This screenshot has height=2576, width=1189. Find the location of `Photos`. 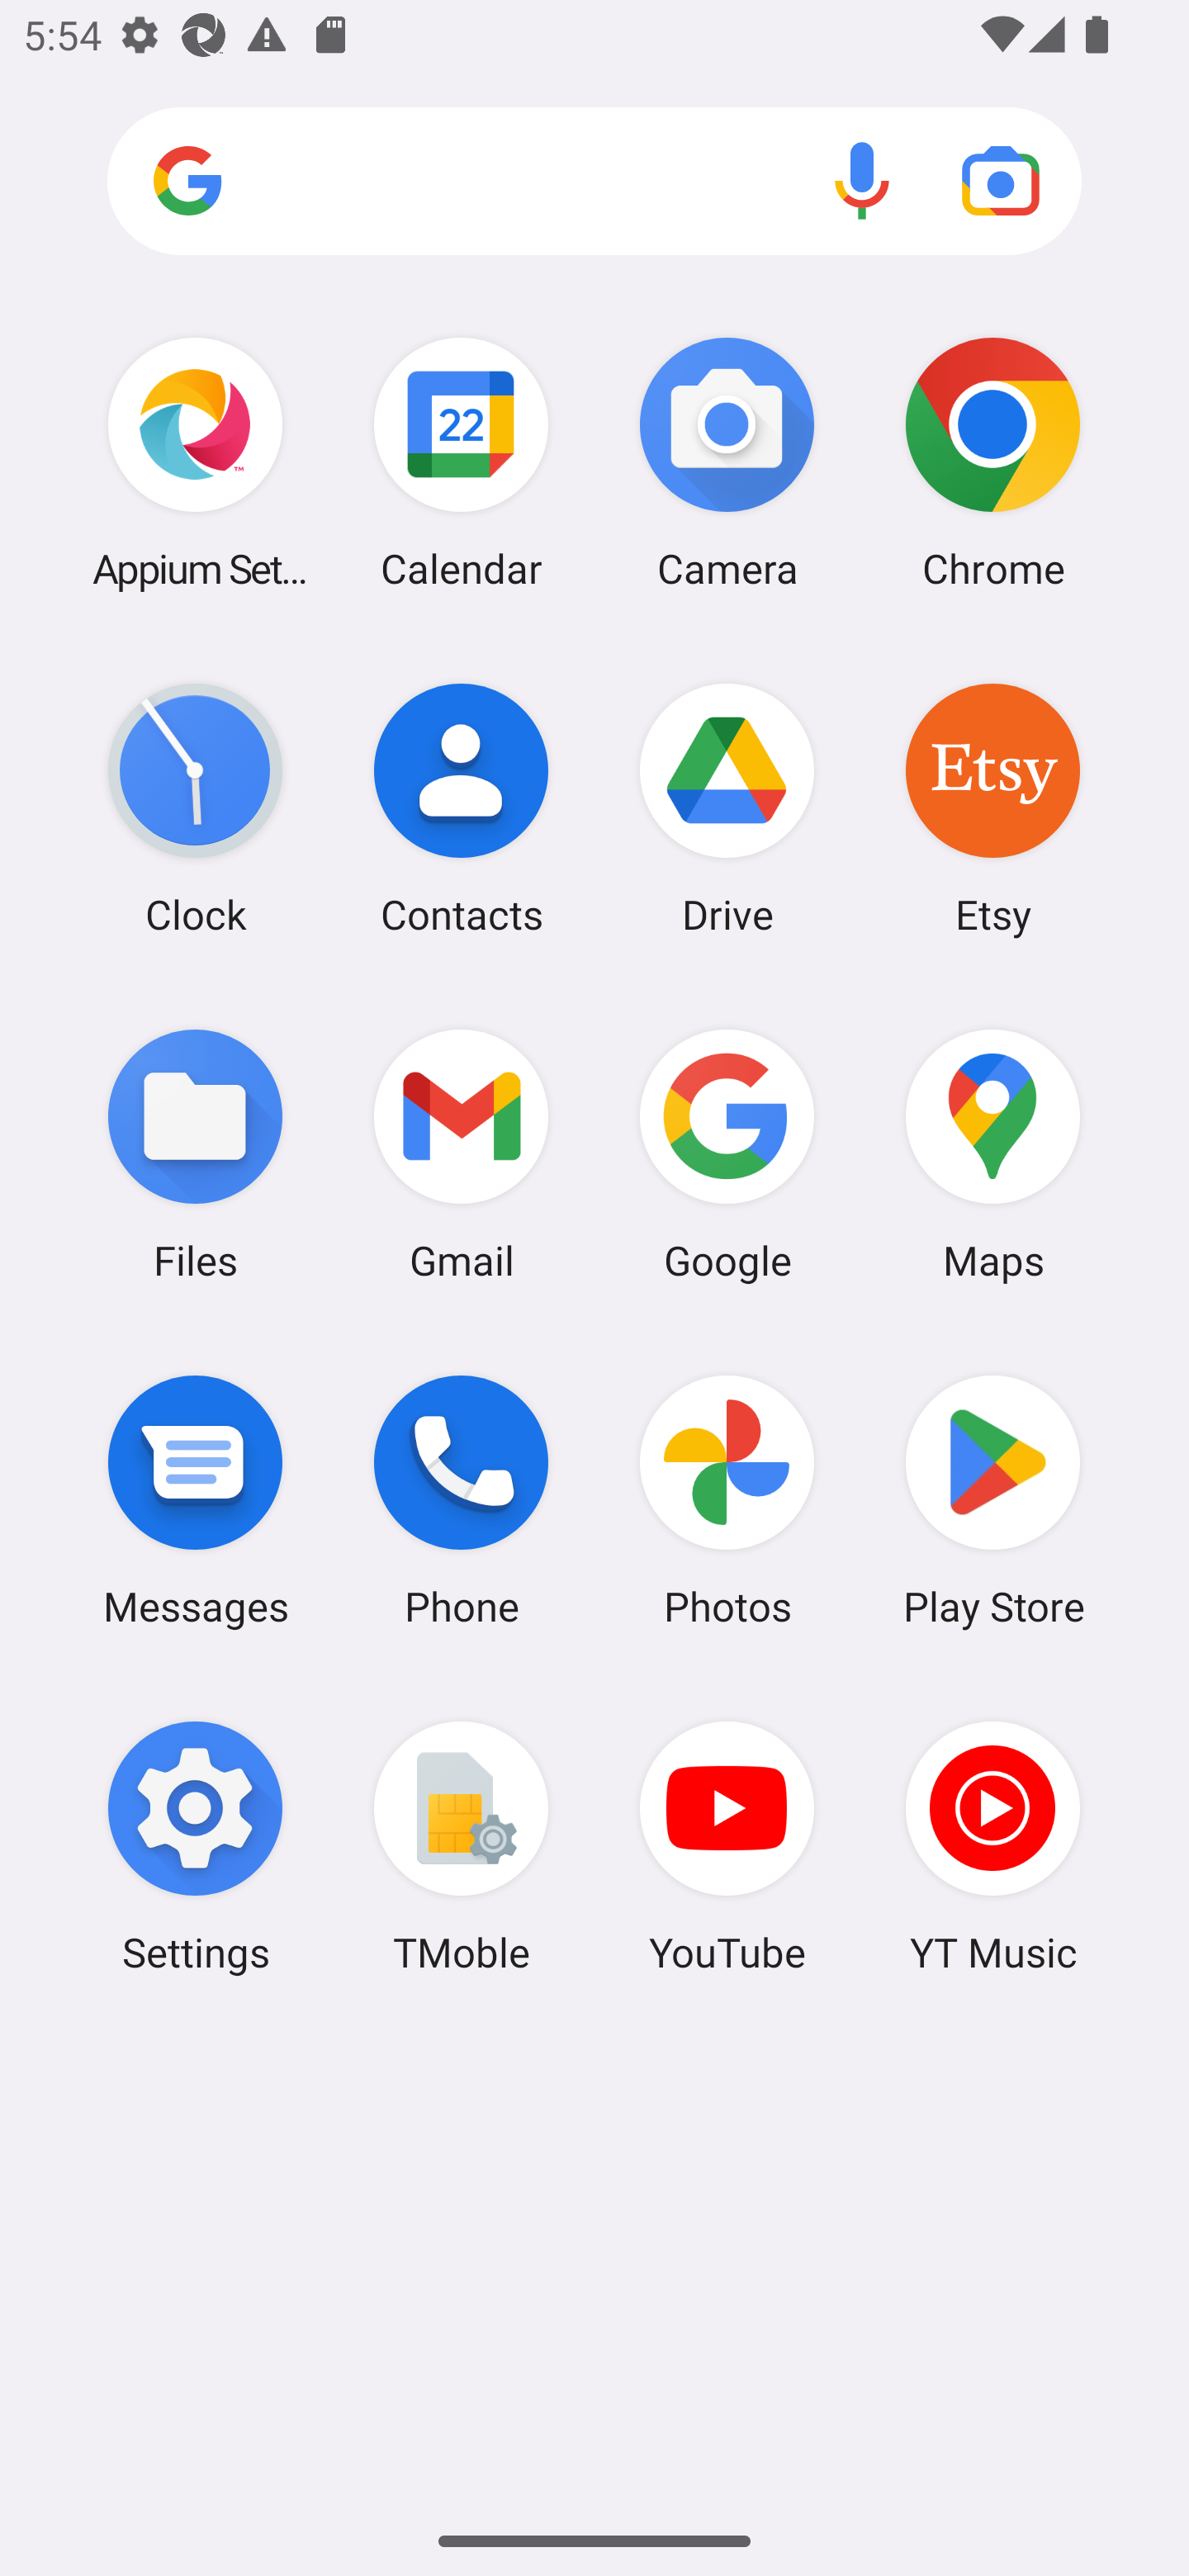

Photos is located at coordinates (727, 1500).